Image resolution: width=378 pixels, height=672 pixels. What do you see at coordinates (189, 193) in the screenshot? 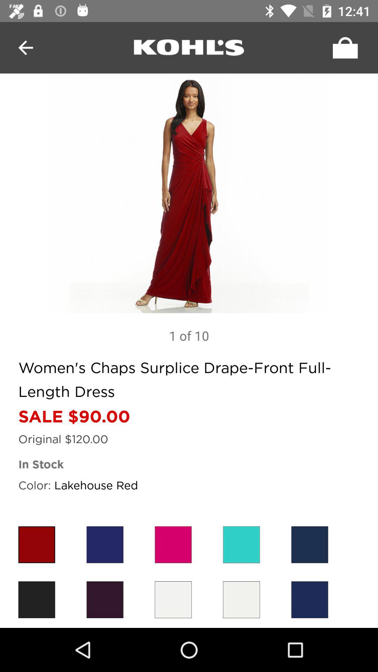
I see `view photo 's of the dress` at bounding box center [189, 193].